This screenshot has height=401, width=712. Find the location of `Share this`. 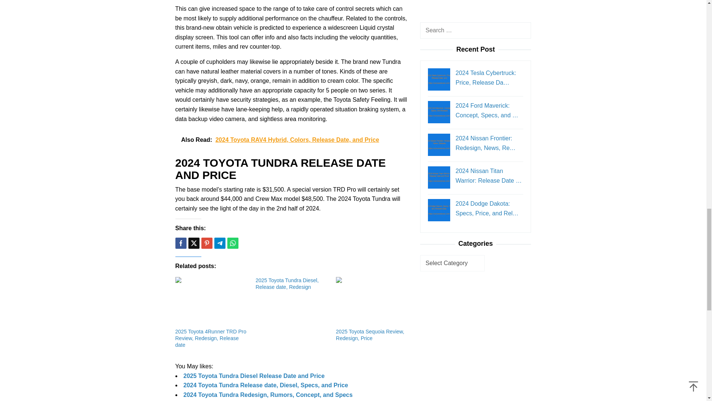

Share this is located at coordinates (180, 243).